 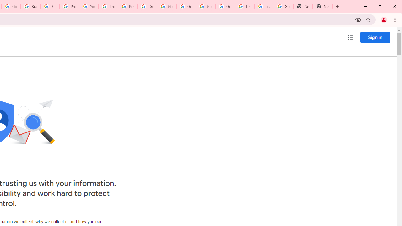 I want to click on New Tab, so click(x=303, y=6).